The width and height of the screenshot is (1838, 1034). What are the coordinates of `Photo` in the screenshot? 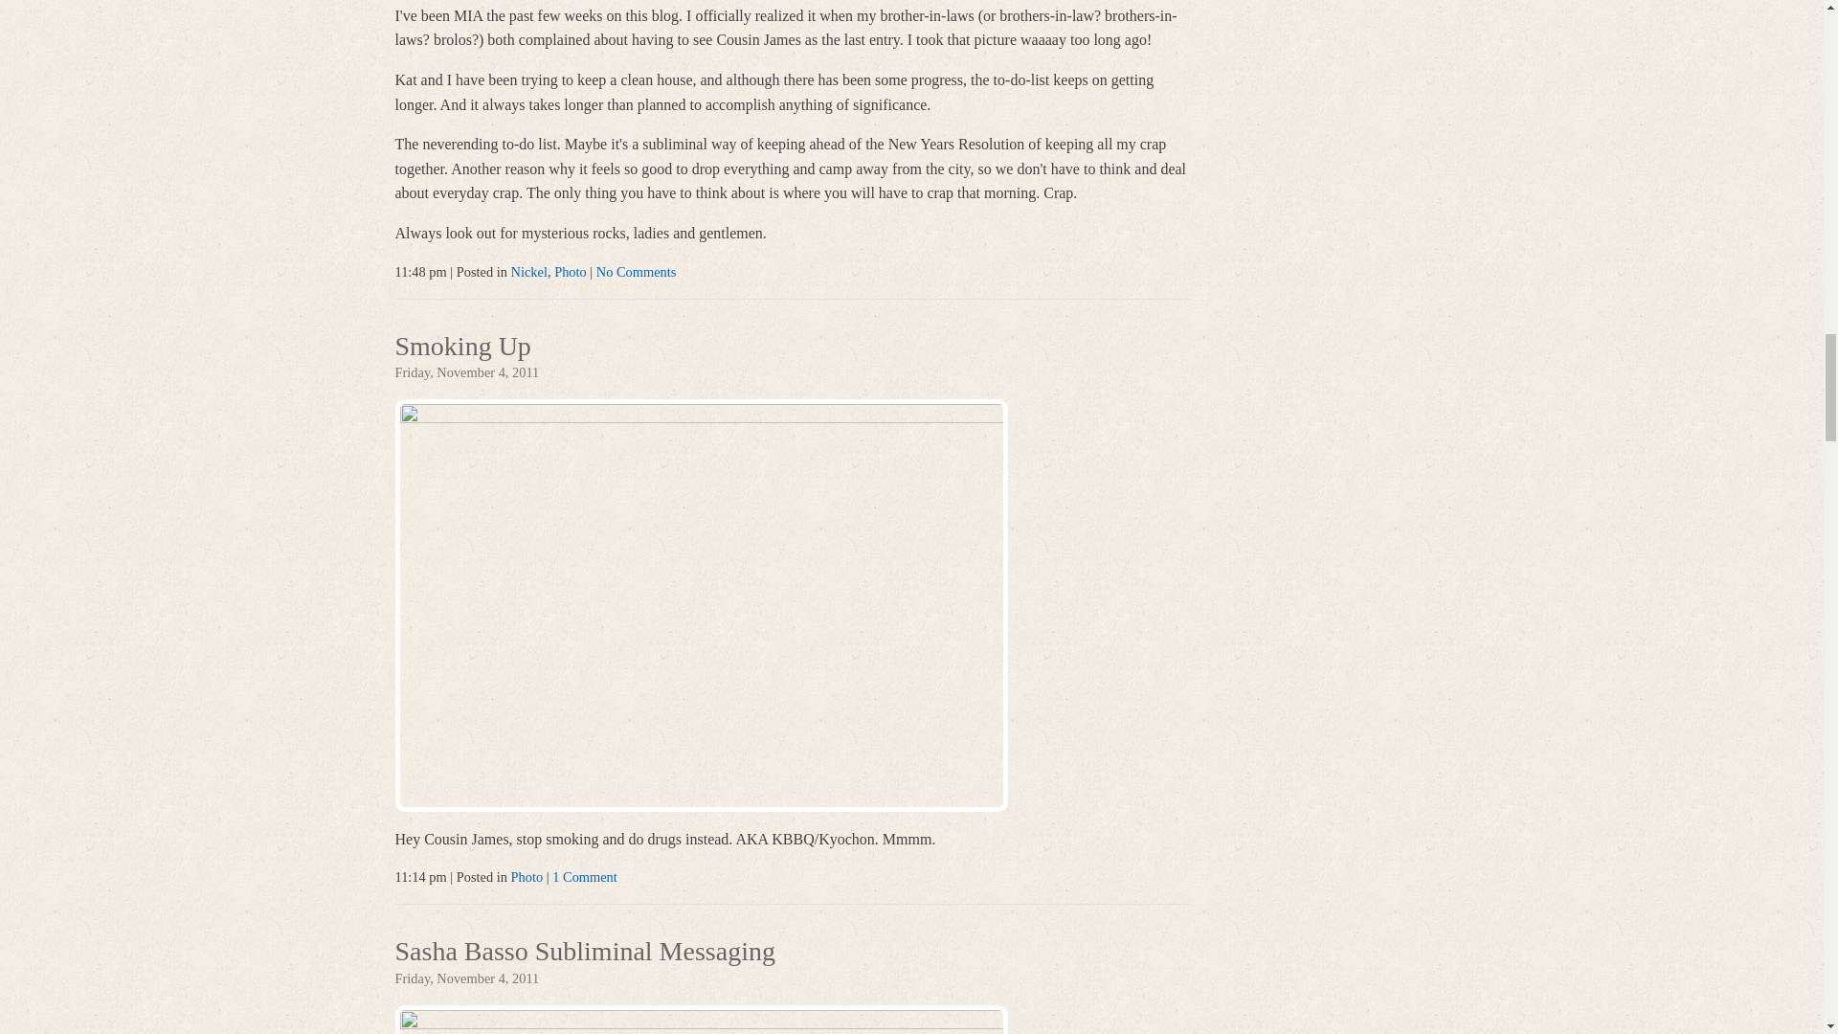 It's located at (571, 272).